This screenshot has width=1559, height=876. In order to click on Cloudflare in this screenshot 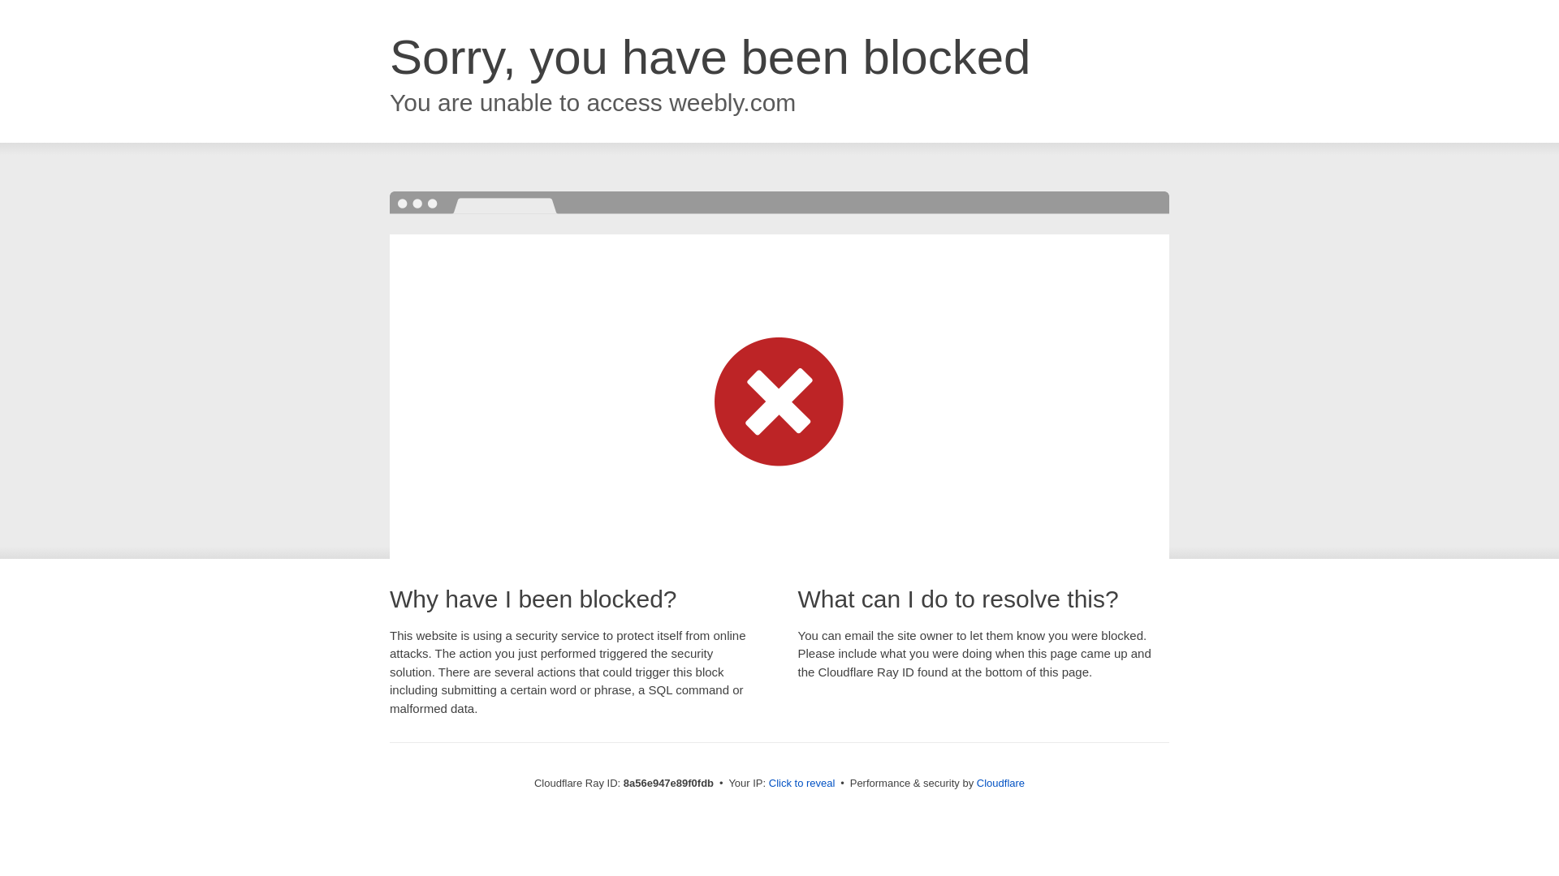, I will do `click(1000, 783)`.